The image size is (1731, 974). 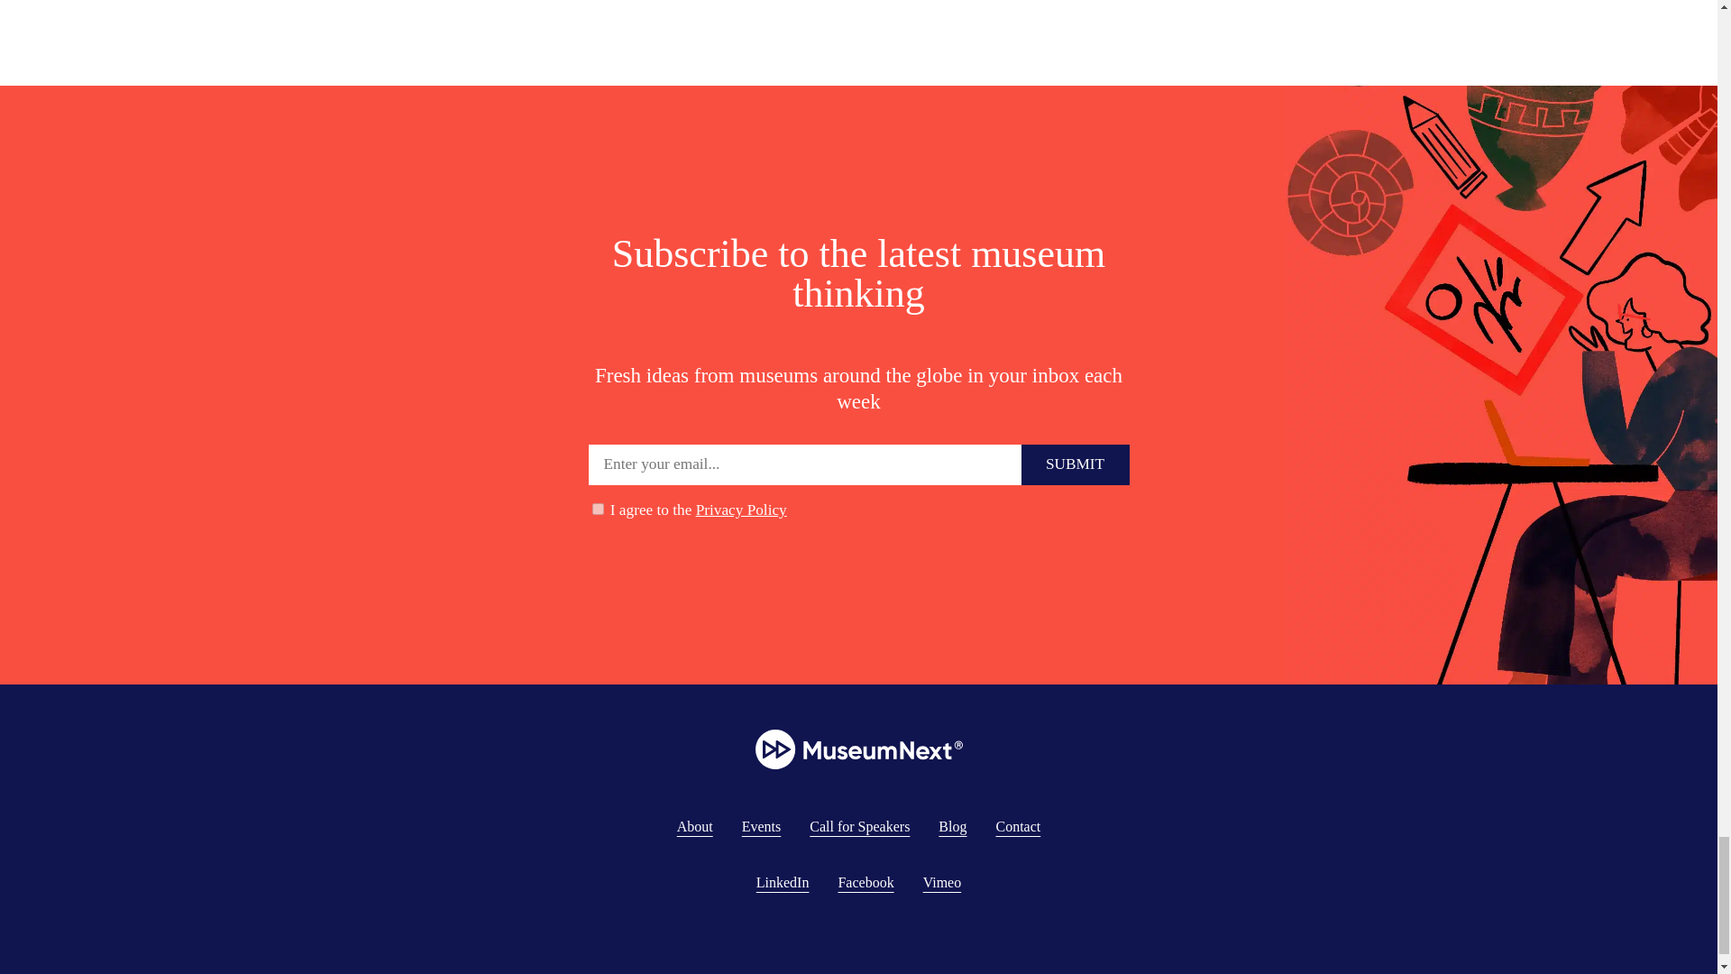 What do you see at coordinates (694, 826) in the screenshot?
I see `About` at bounding box center [694, 826].